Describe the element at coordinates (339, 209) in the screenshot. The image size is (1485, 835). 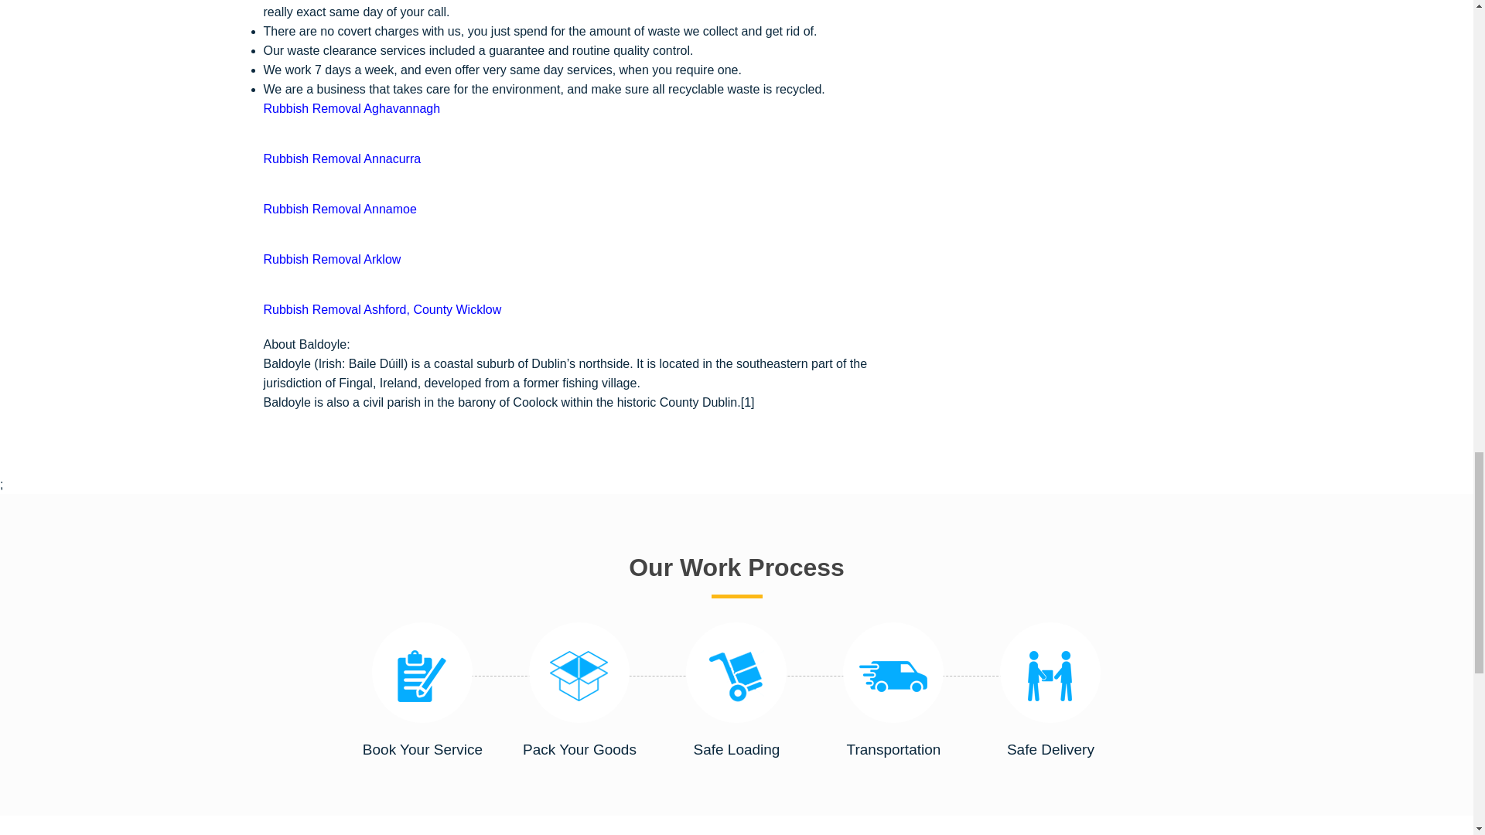
I see `Rubbish Removal Annamoe` at that location.